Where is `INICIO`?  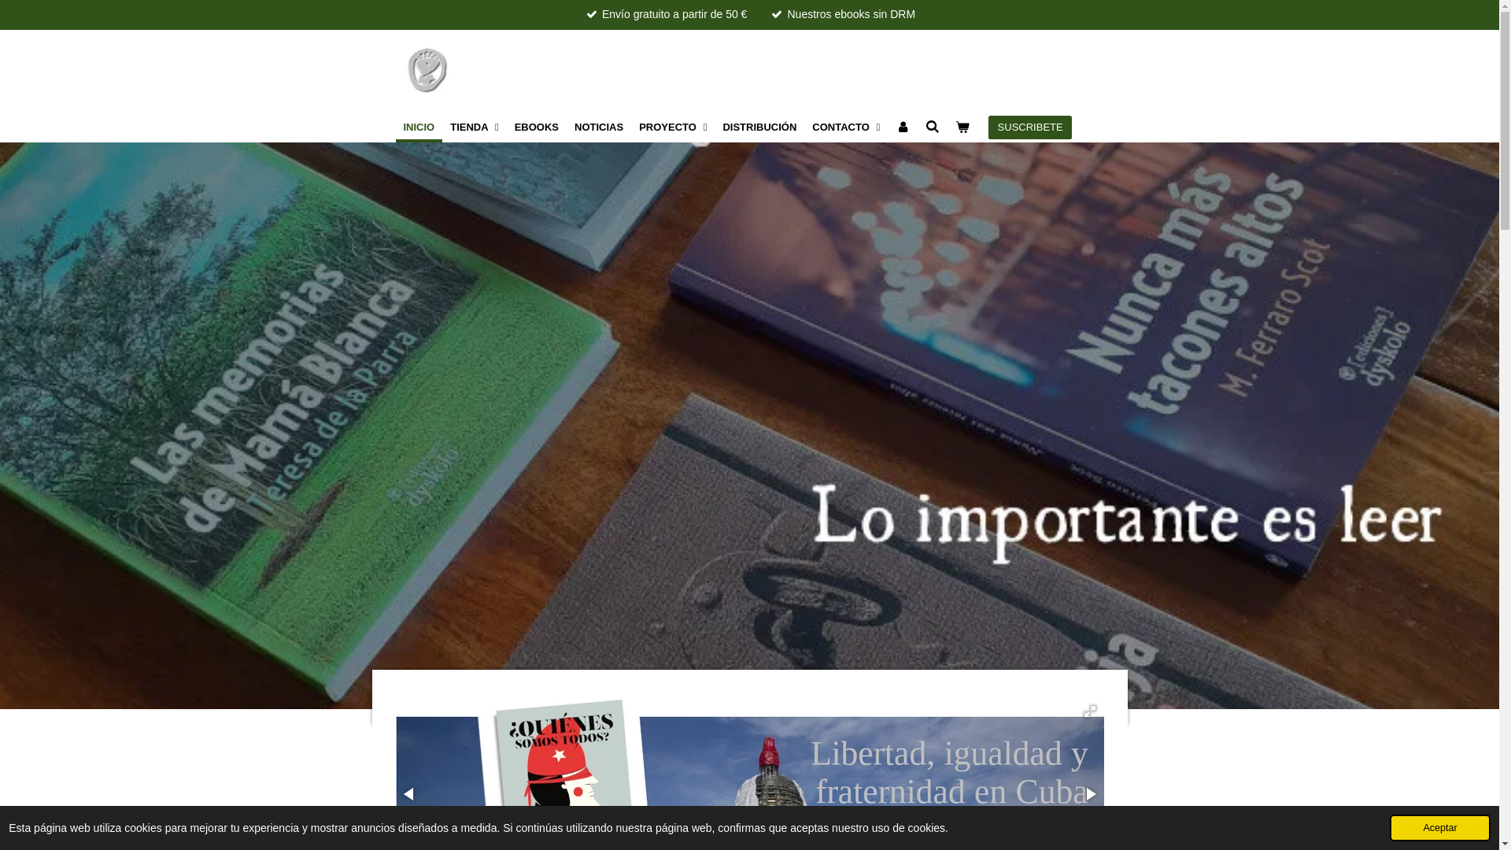
INICIO is located at coordinates (419, 128).